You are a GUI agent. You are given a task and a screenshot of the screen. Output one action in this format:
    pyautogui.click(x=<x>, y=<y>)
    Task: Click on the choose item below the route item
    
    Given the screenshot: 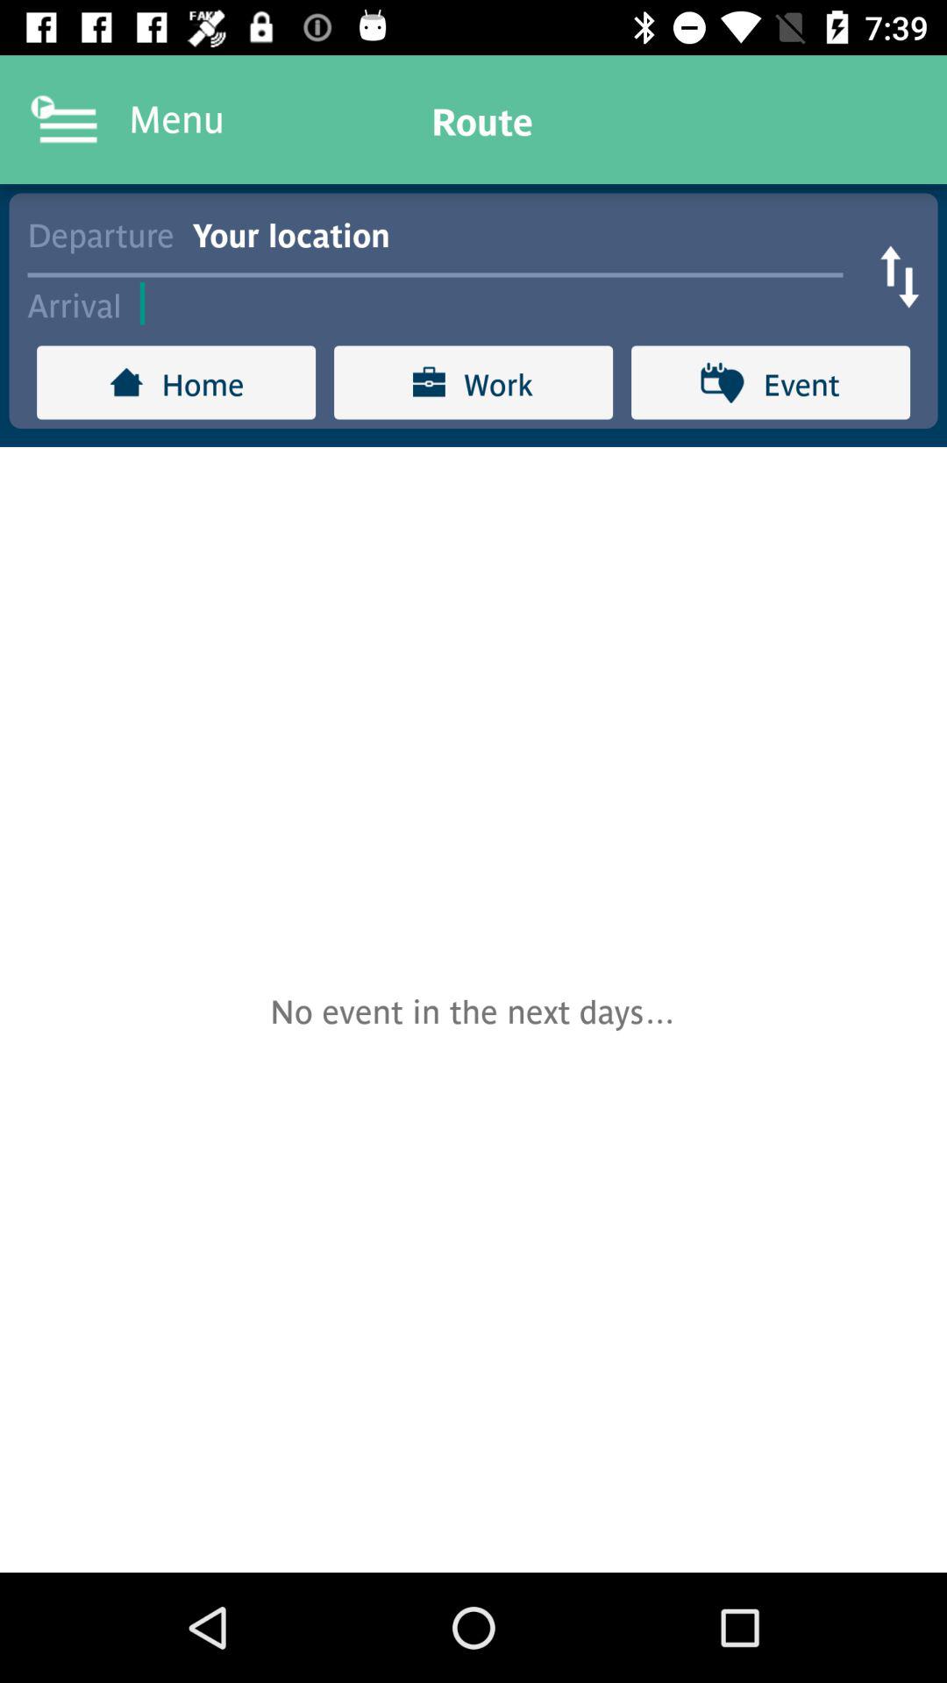 What is the action you would take?
    pyautogui.click(x=526, y=233)
    